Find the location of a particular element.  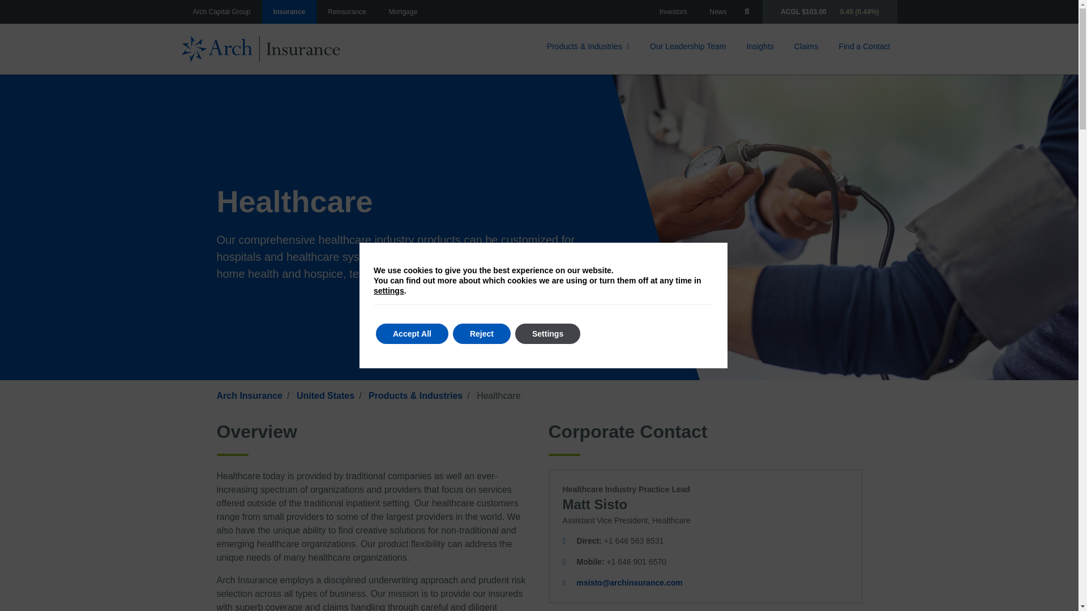

Mortgage is located at coordinates (403, 12).